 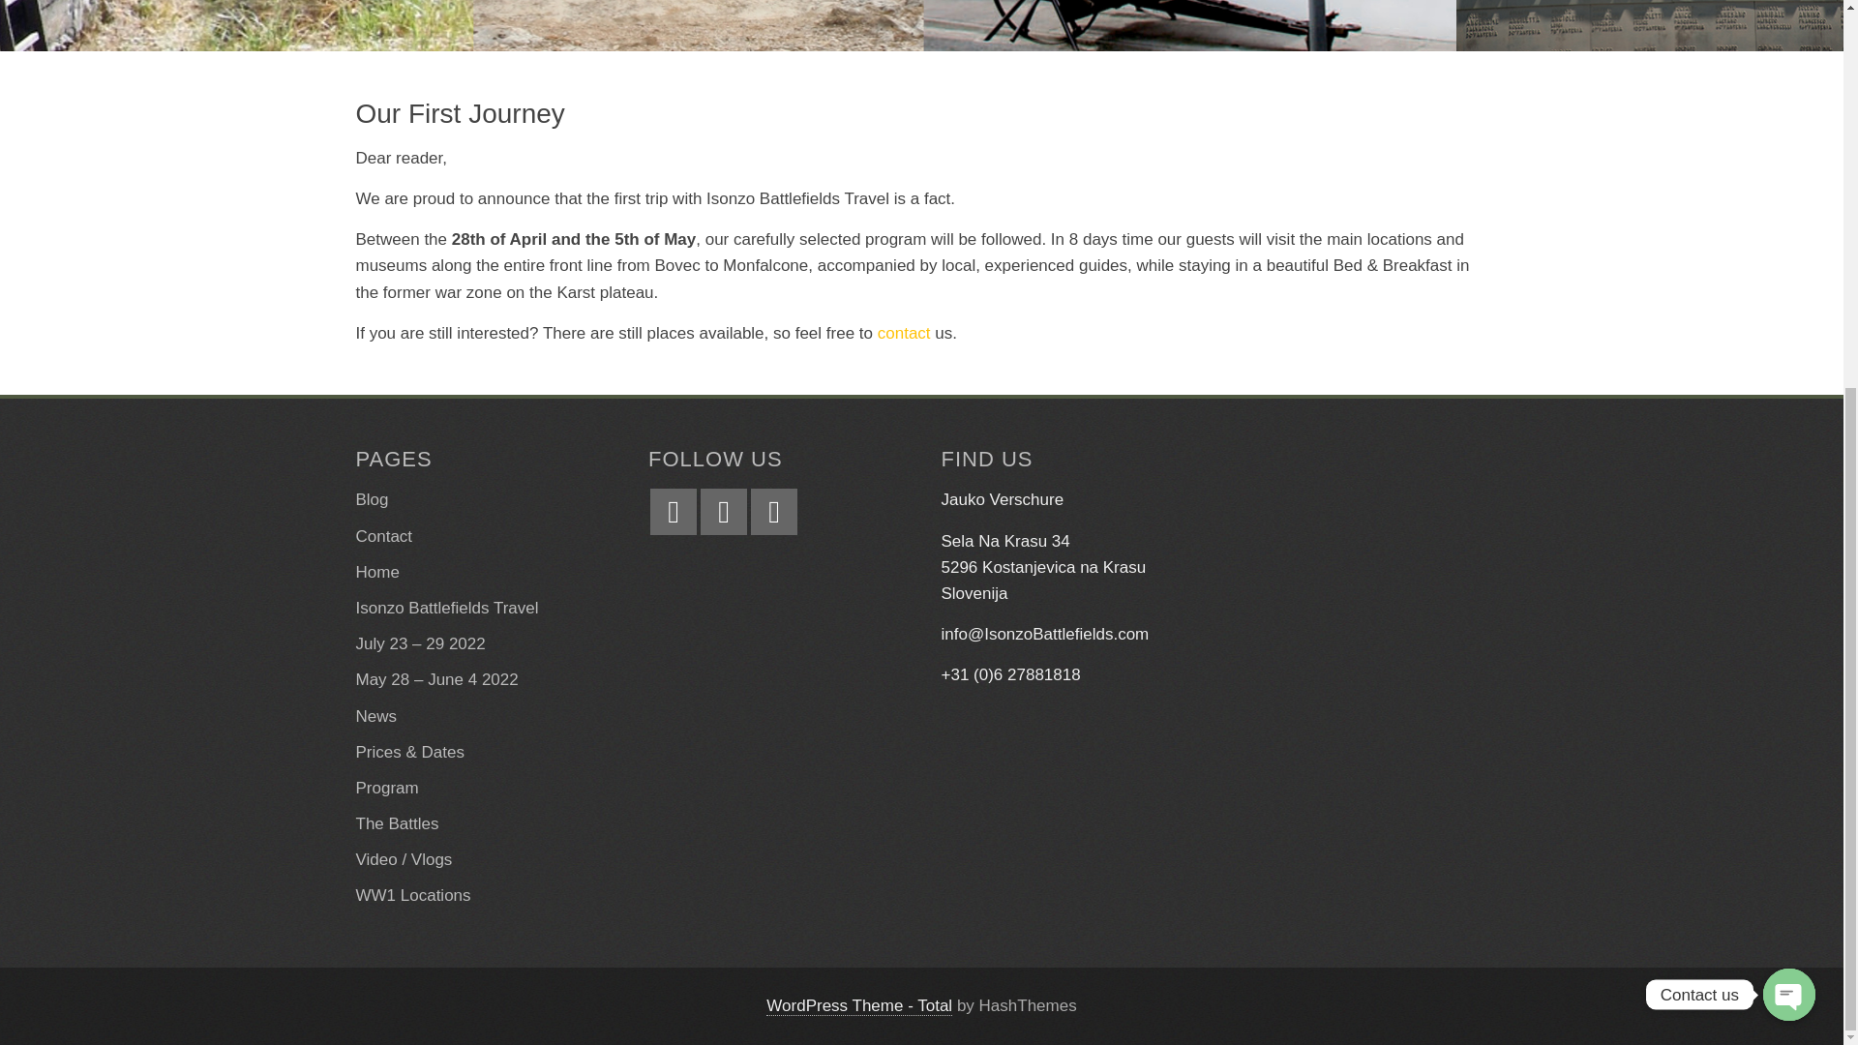 I want to click on WW1 Locations, so click(x=414, y=895).